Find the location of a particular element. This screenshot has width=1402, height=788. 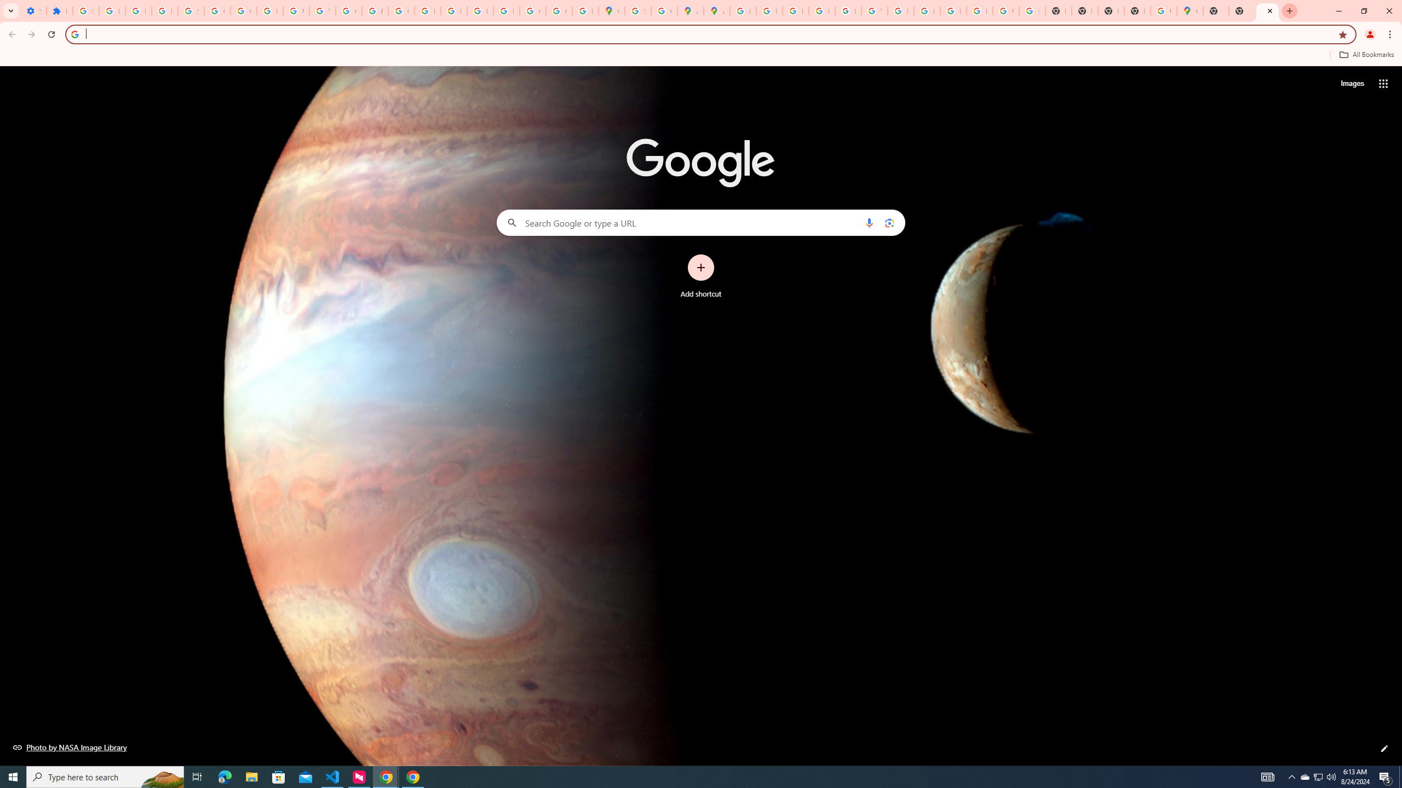

Add shortcut is located at coordinates (701, 276).